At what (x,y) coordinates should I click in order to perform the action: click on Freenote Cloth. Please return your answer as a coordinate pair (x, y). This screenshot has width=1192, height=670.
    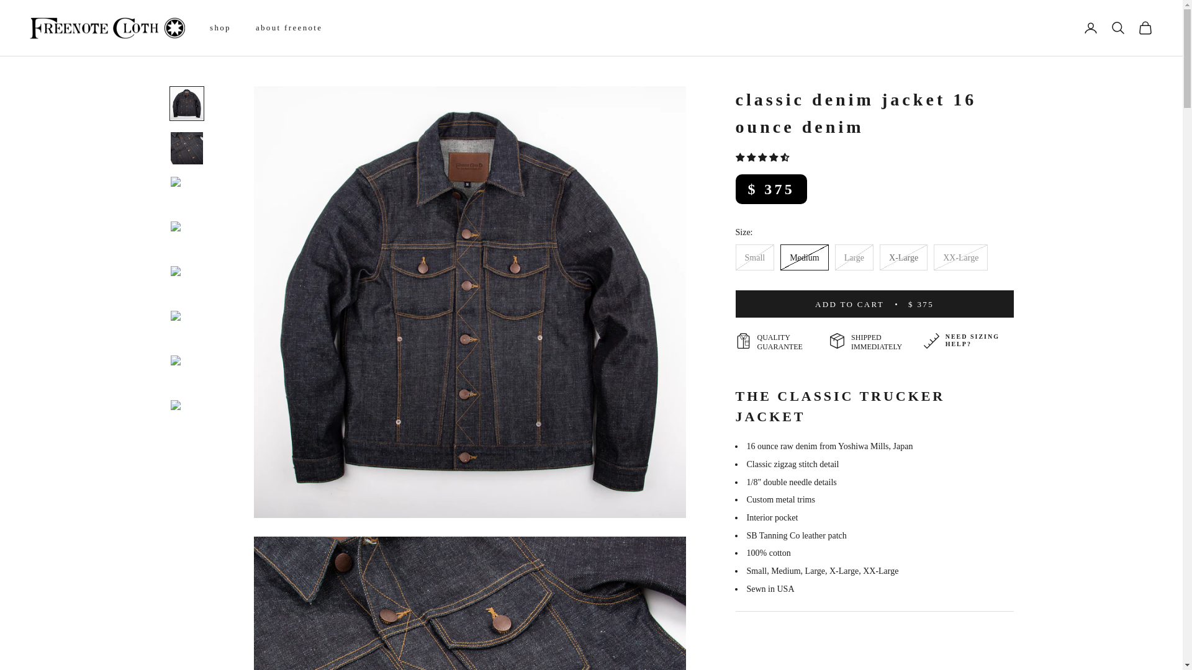
    Looking at the image, I should click on (107, 28).